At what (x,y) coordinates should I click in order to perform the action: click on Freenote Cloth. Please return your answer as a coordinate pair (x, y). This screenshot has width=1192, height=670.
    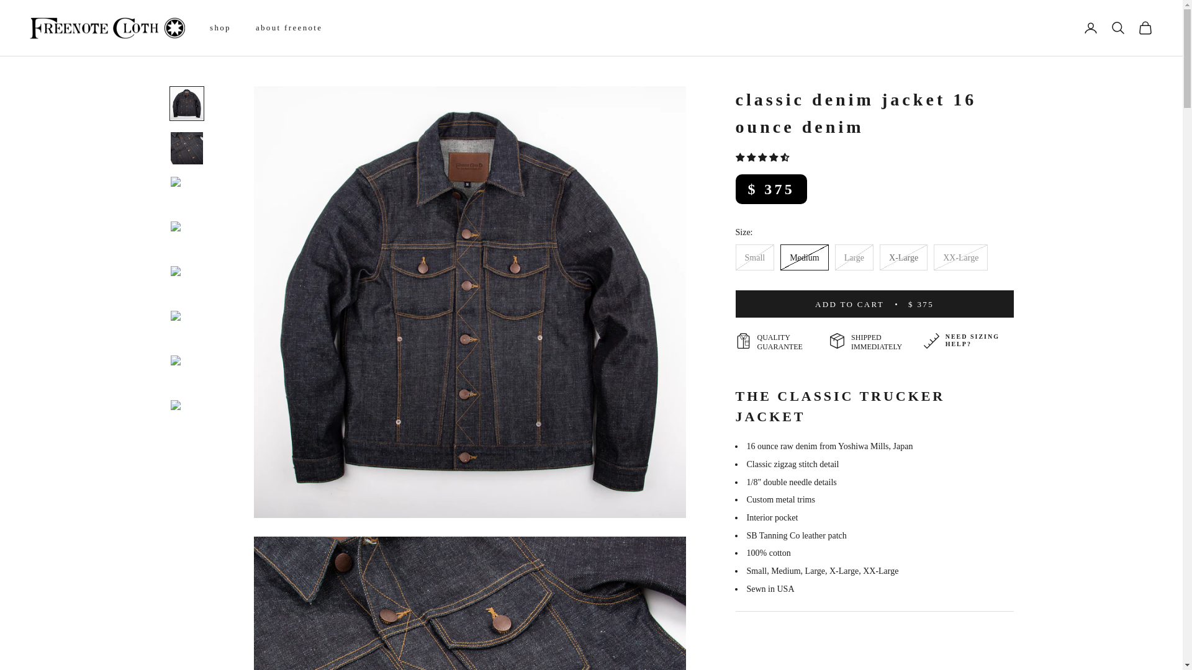
    Looking at the image, I should click on (107, 28).